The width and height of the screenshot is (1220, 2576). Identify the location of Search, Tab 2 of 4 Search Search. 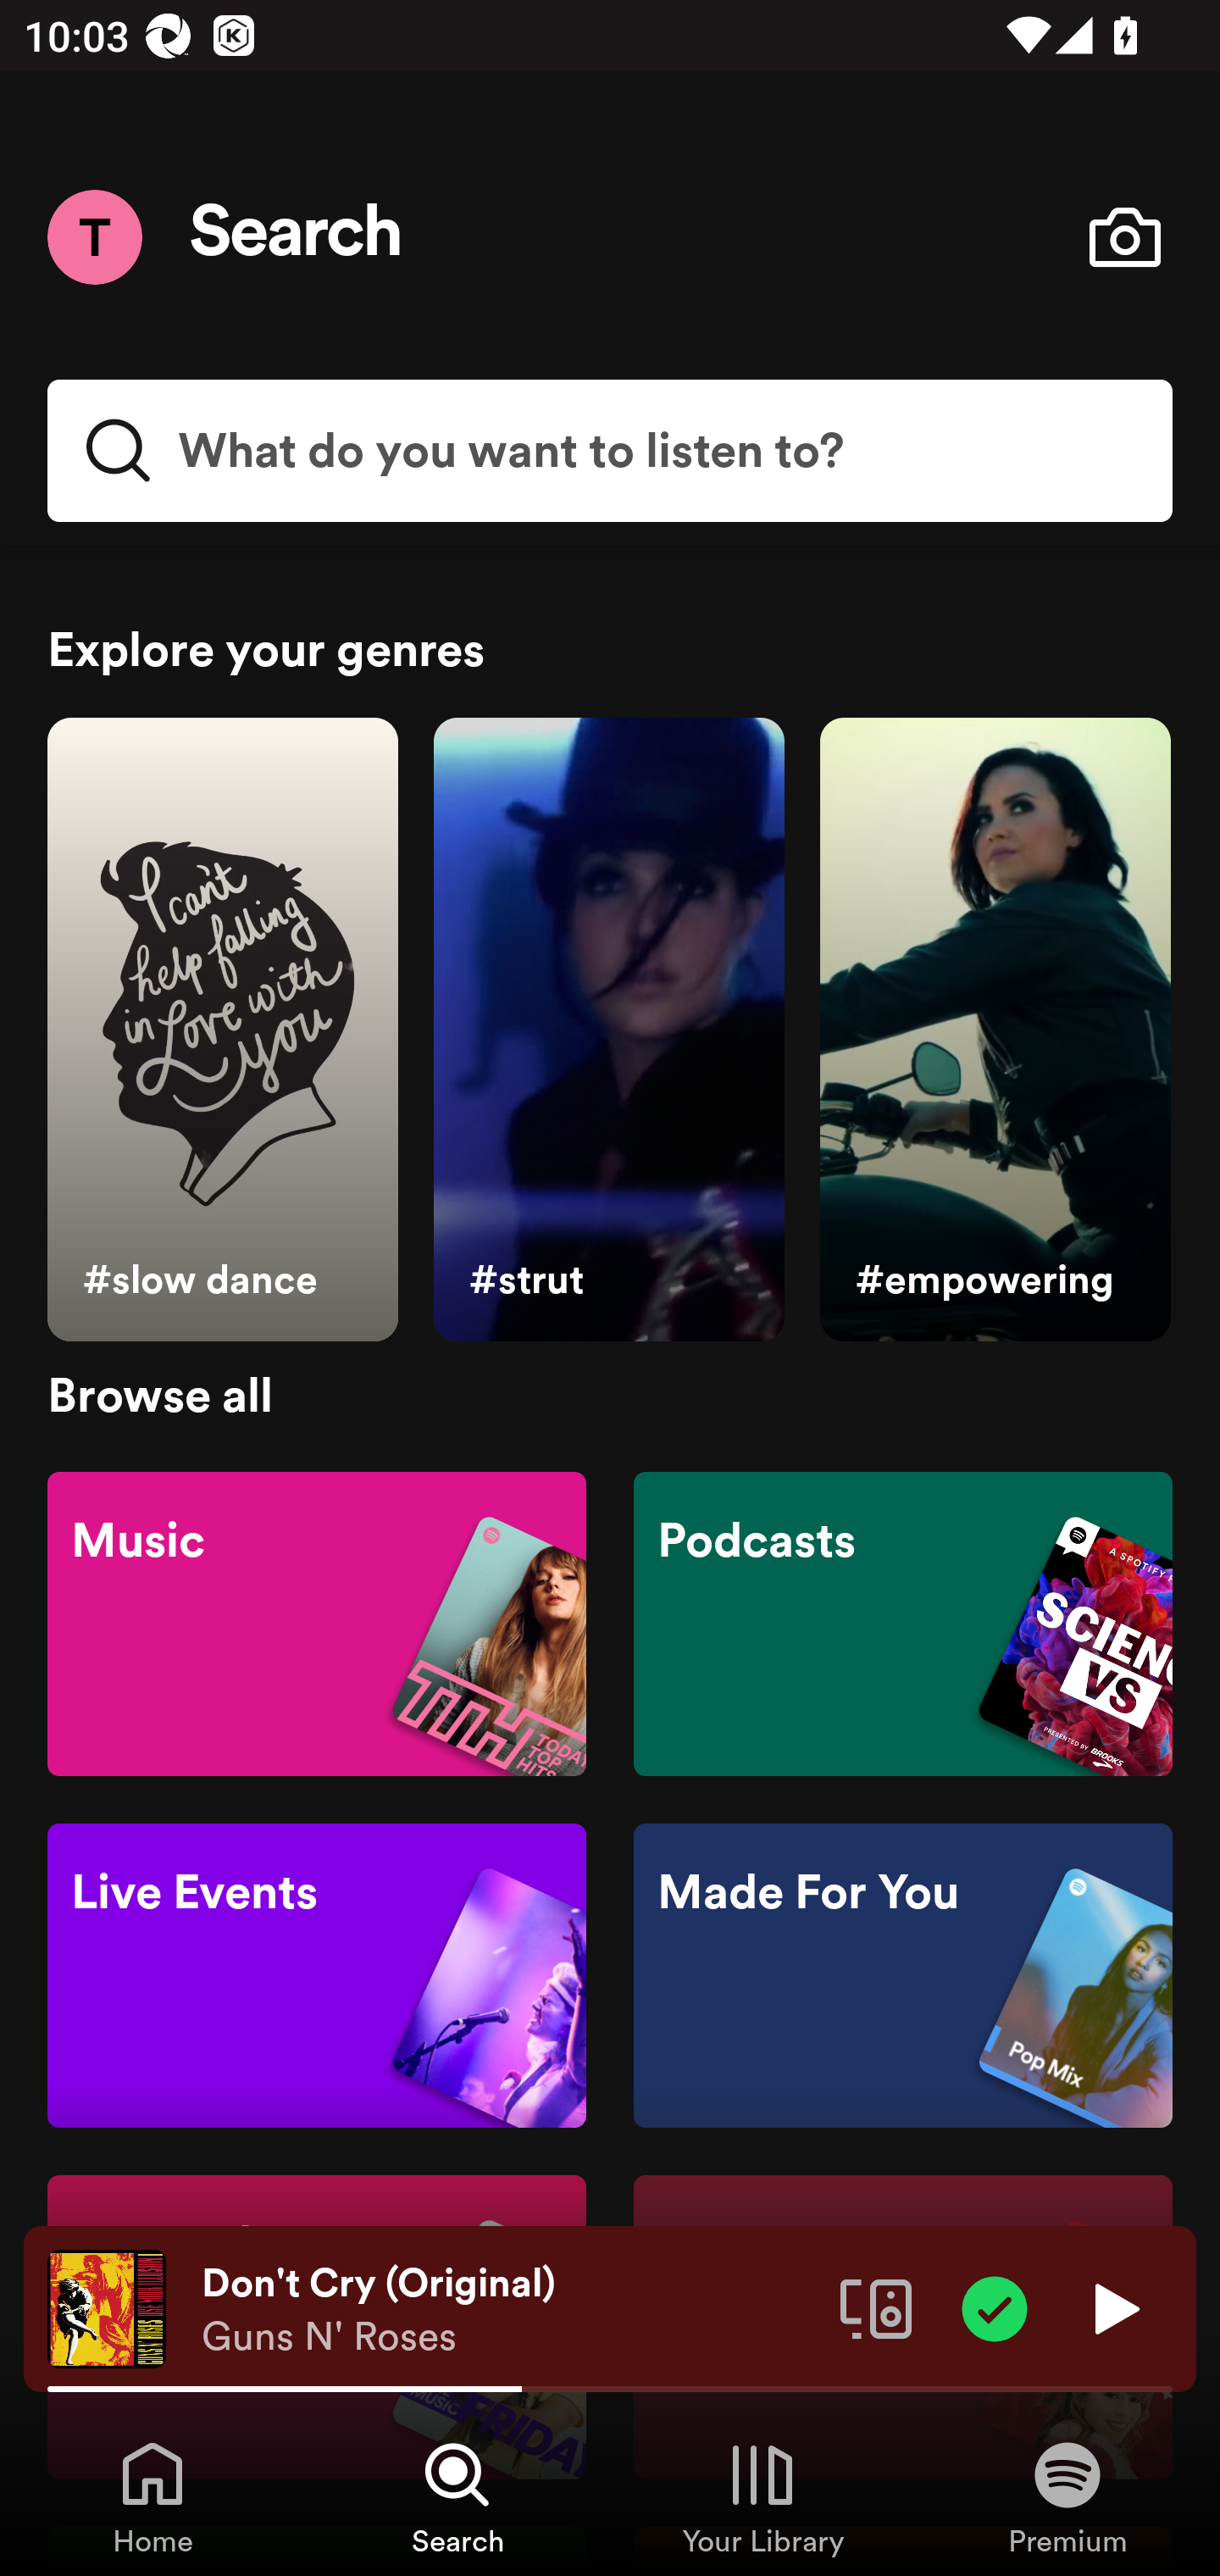
(457, 2496).